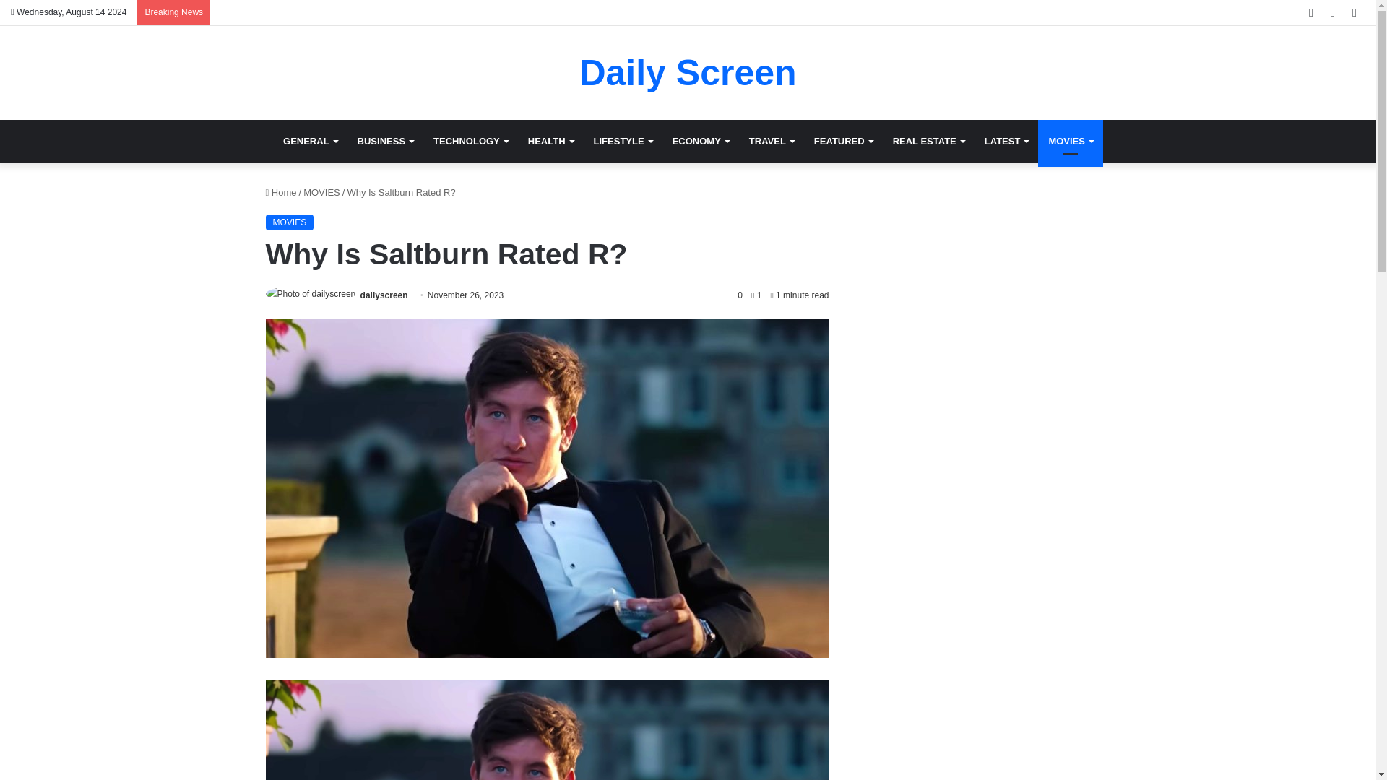 This screenshot has height=780, width=1387. What do you see at coordinates (928, 142) in the screenshot?
I see `REAL ESTATE` at bounding box center [928, 142].